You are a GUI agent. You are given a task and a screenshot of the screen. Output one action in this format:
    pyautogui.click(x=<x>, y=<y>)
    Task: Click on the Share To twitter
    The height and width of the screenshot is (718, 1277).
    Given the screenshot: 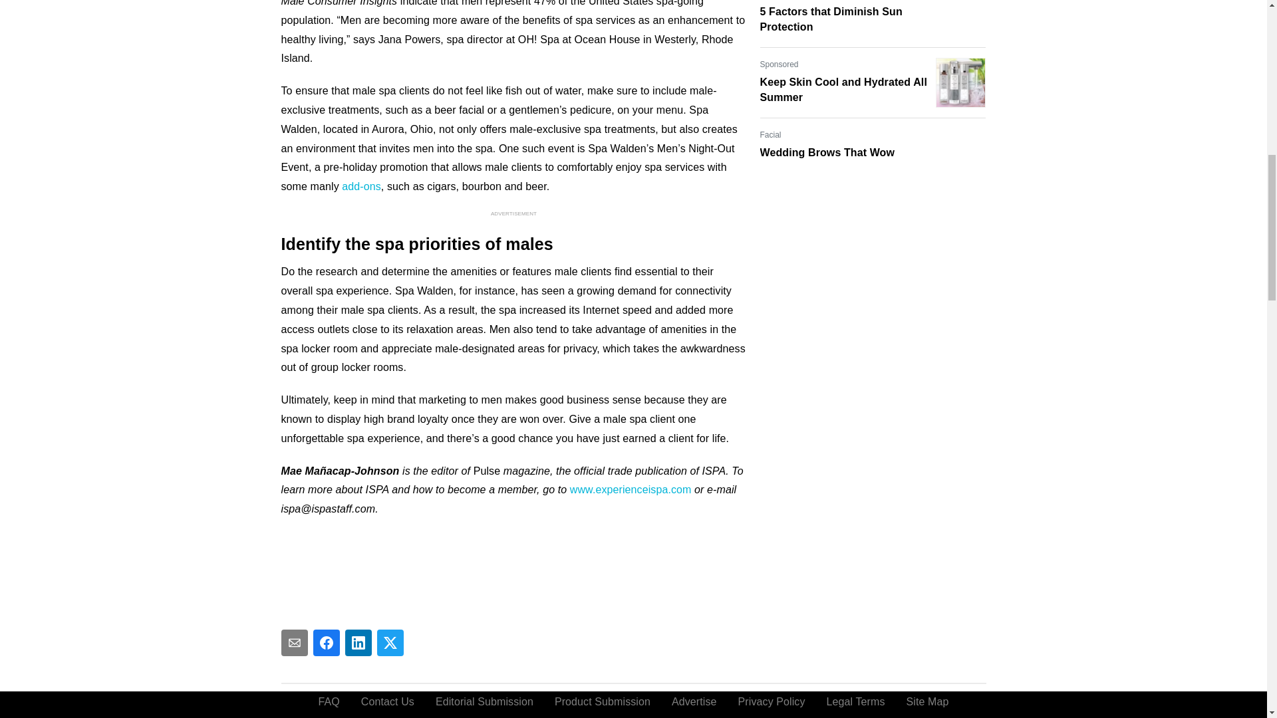 What is the action you would take?
    pyautogui.click(x=390, y=643)
    